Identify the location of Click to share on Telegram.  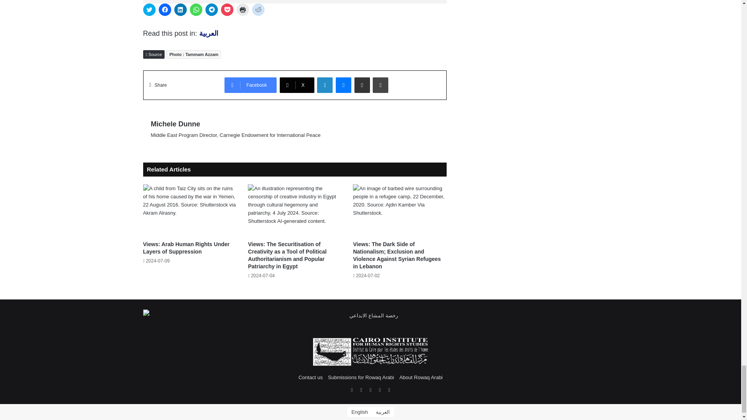
(212, 9).